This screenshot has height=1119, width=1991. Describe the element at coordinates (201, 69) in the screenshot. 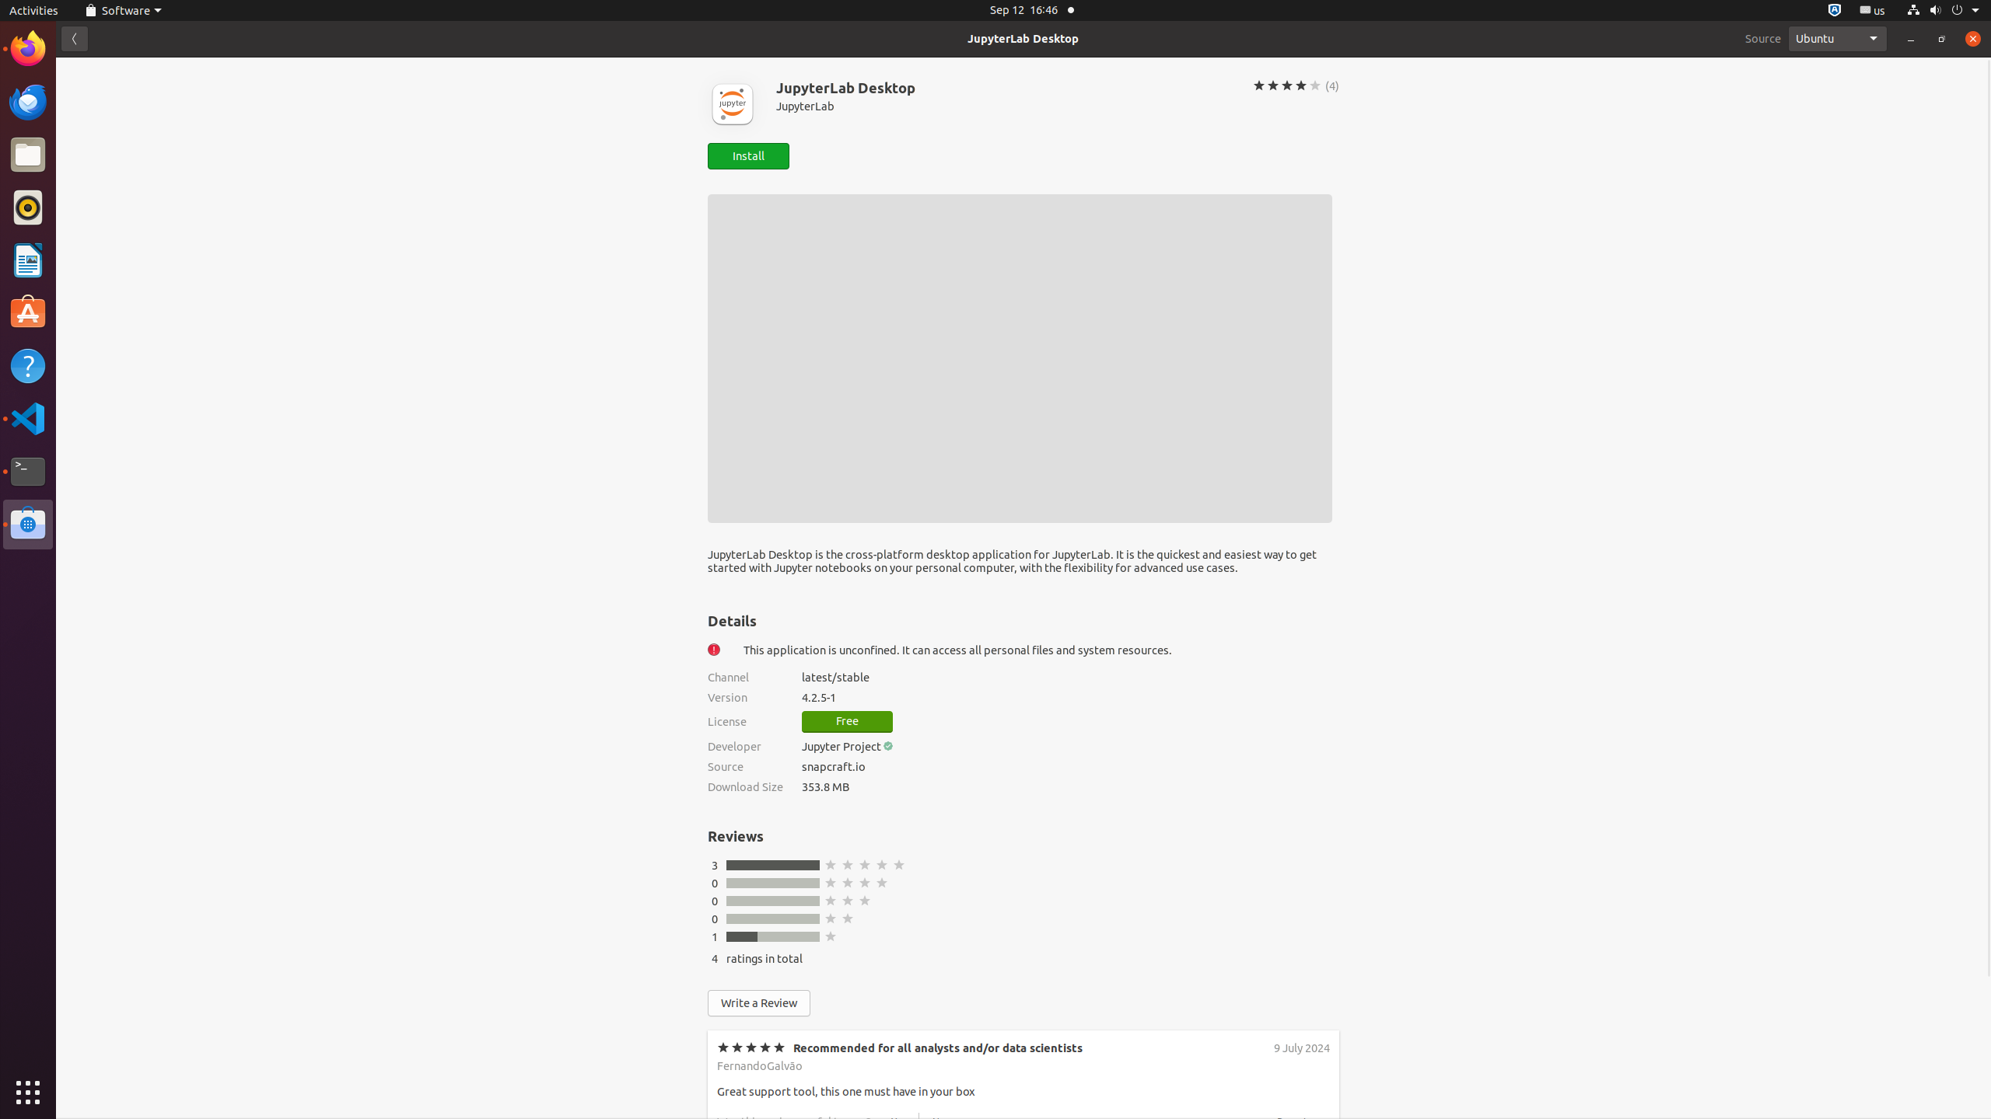

I see `li.txt` at that location.